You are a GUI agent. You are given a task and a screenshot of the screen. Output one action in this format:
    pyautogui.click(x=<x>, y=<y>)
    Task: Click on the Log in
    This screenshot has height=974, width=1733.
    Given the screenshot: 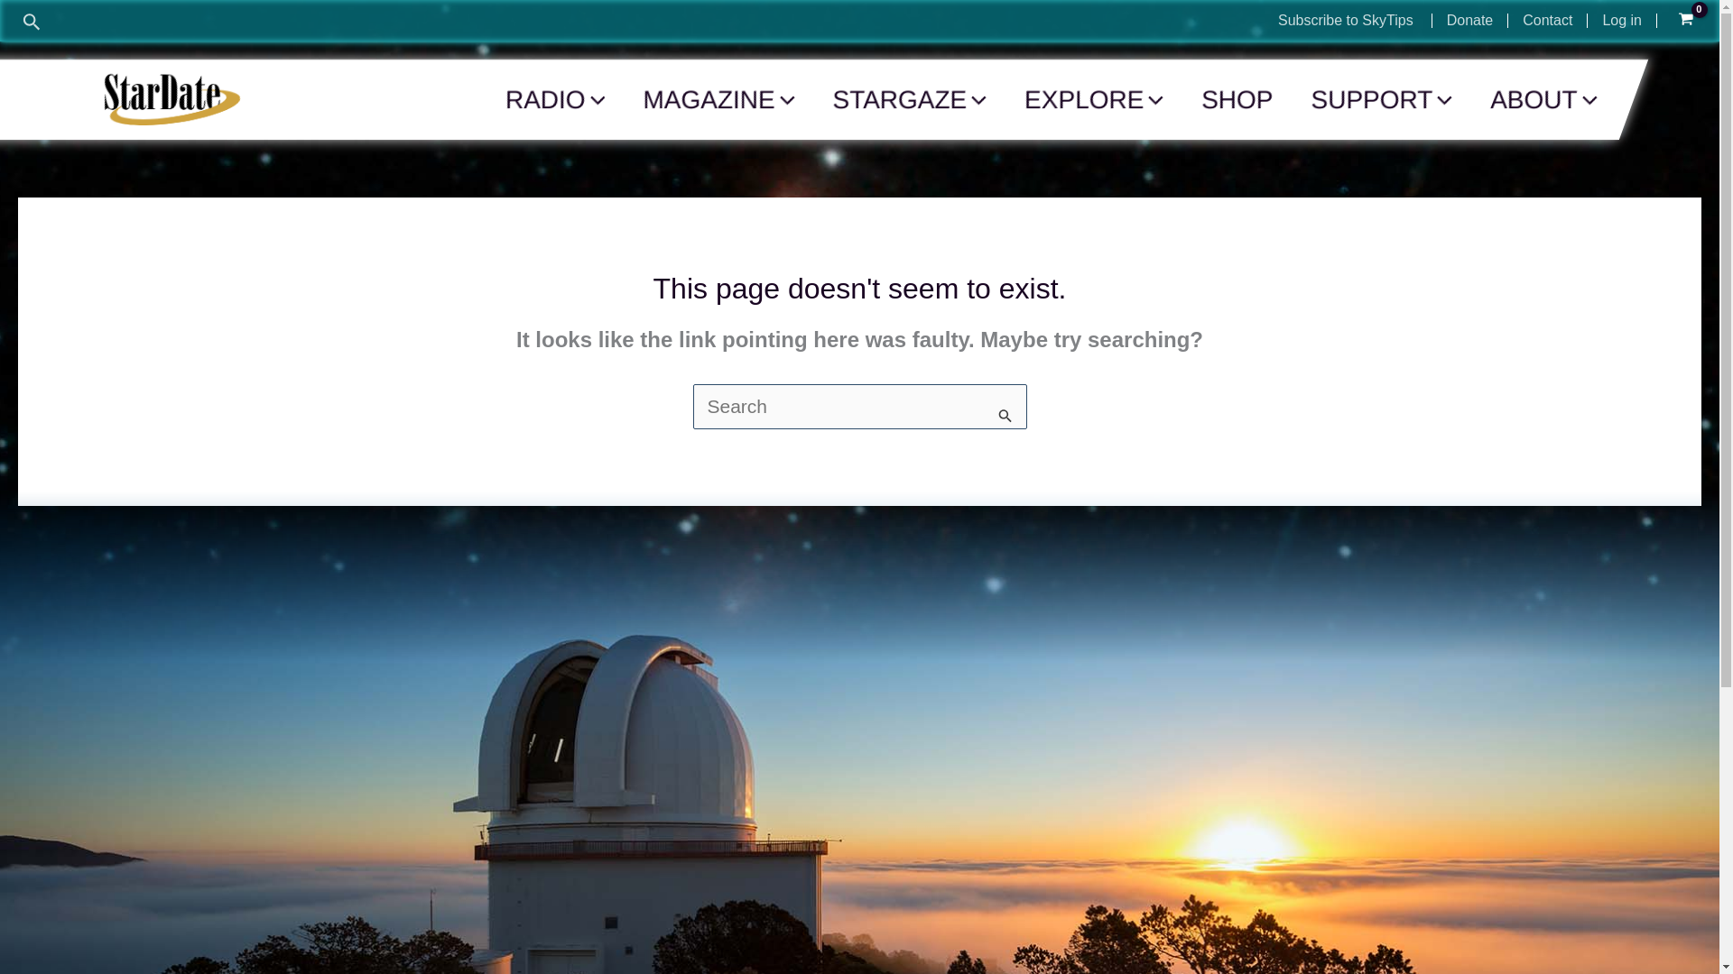 What is the action you would take?
    pyautogui.click(x=1621, y=21)
    